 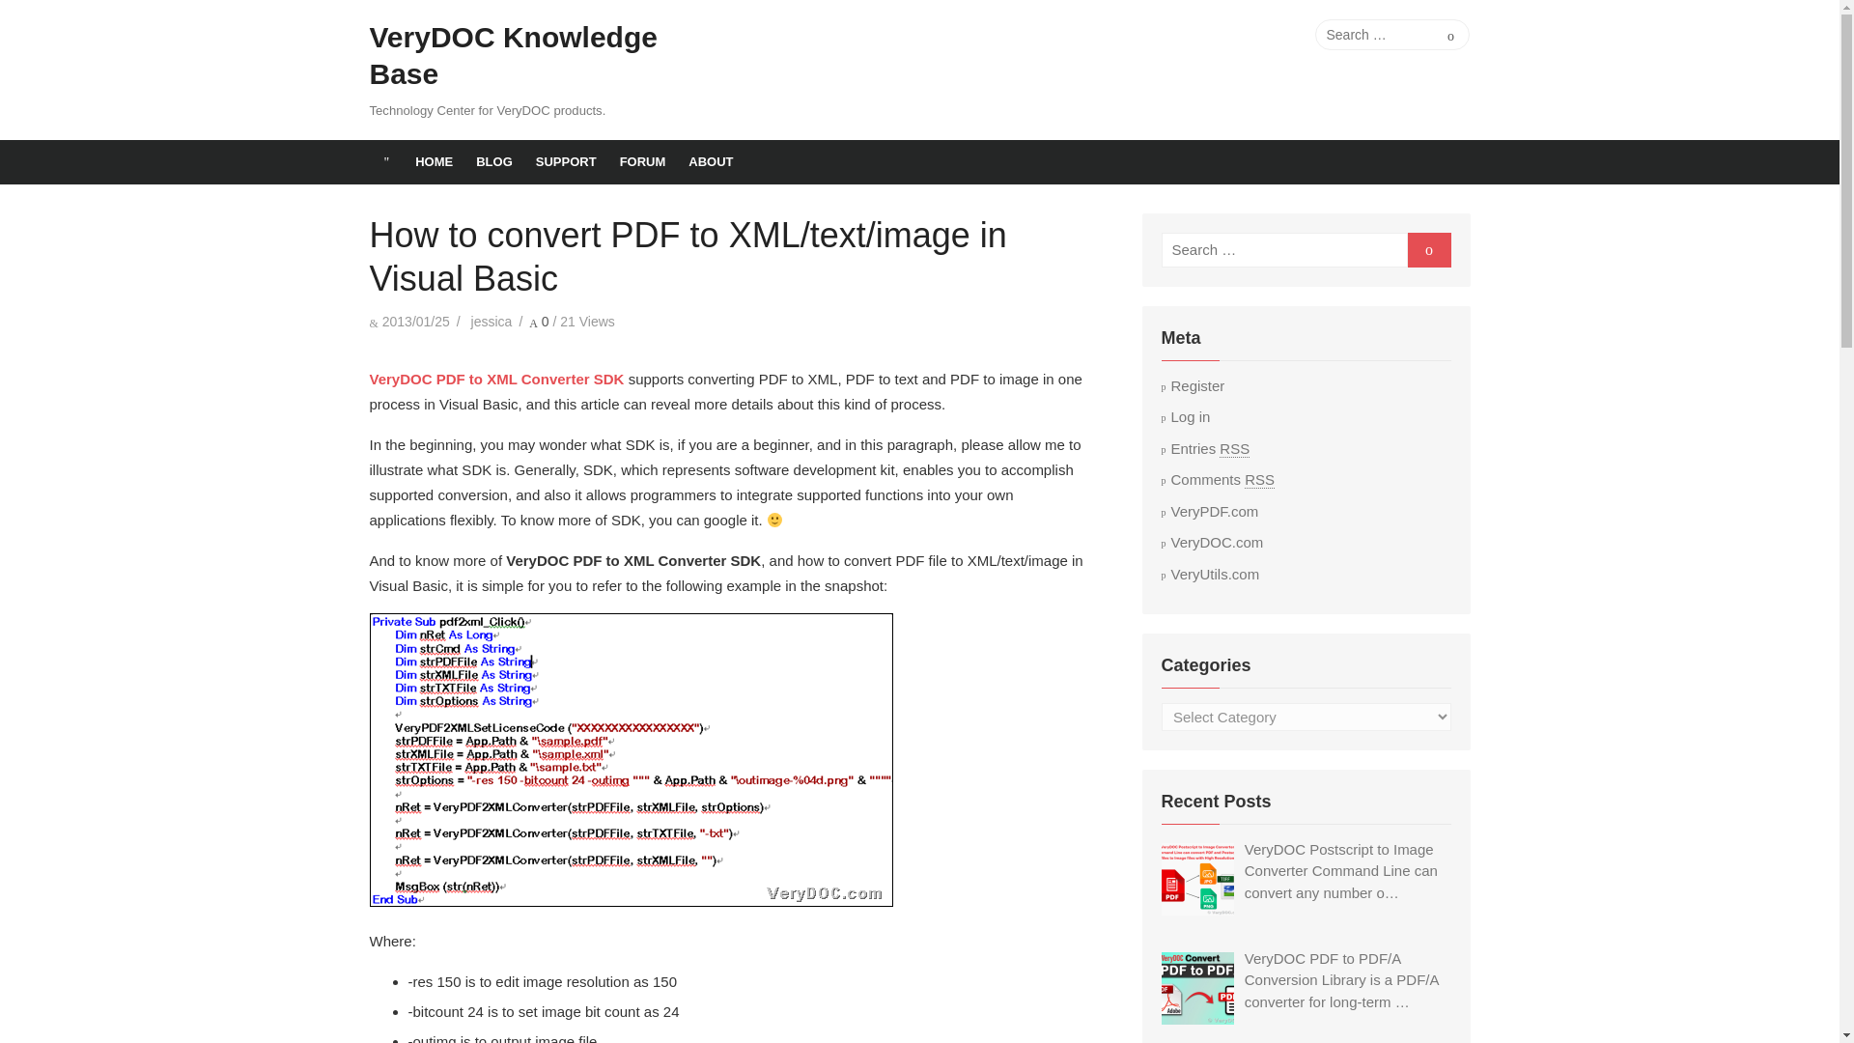 What do you see at coordinates (643, 162) in the screenshot?
I see `FORUM` at bounding box center [643, 162].